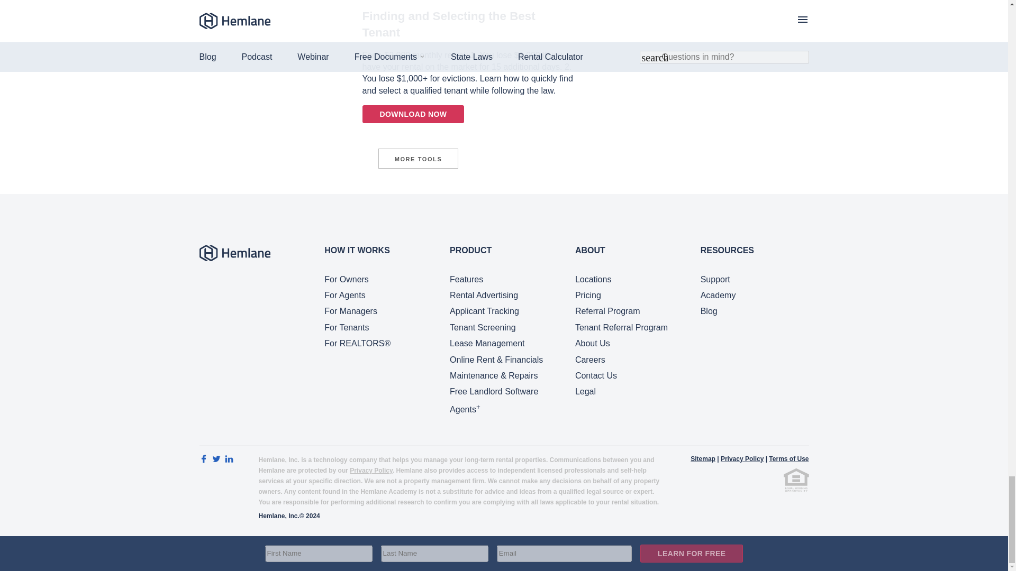 The height and width of the screenshot is (571, 1016). What do you see at coordinates (346, 327) in the screenshot?
I see `For Tenants` at bounding box center [346, 327].